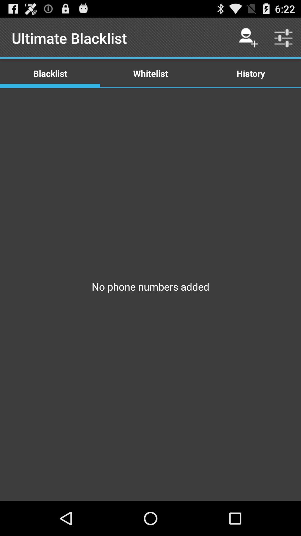 Image resolution: width=301 pixels, height=536 pixels. I want to click on select icon above the no phone numbers icon, so click(251, 73).